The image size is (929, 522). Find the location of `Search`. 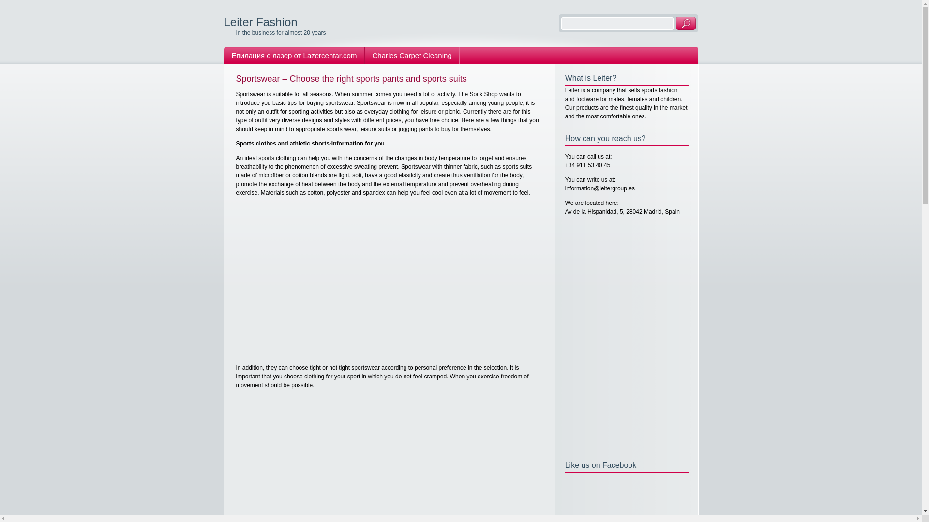

Search is located at coordinates (685, 23).